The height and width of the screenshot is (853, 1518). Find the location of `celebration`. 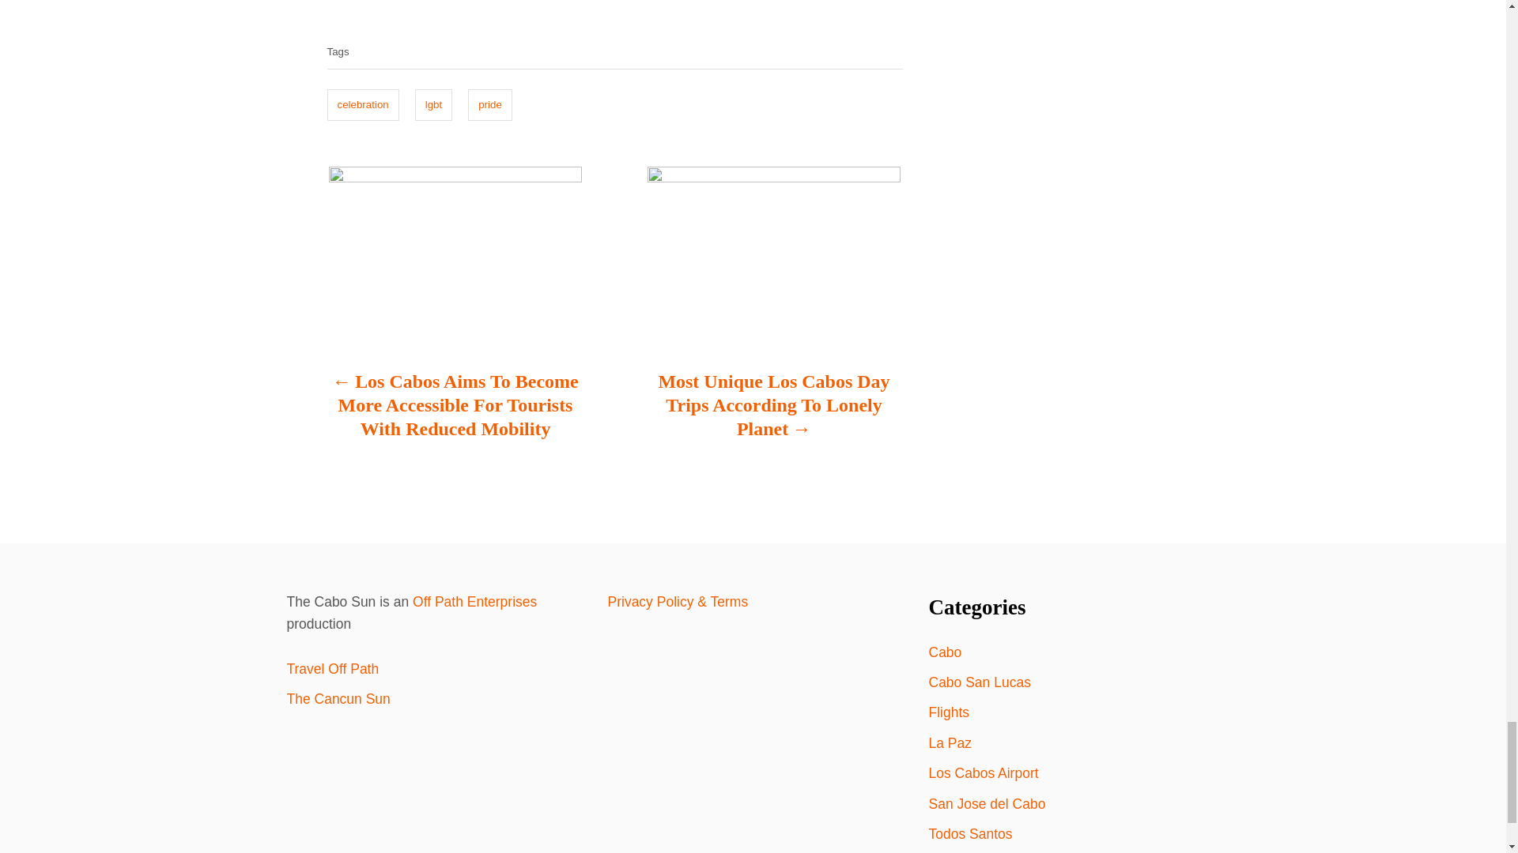

celebration is located at coordinates (363, 105).